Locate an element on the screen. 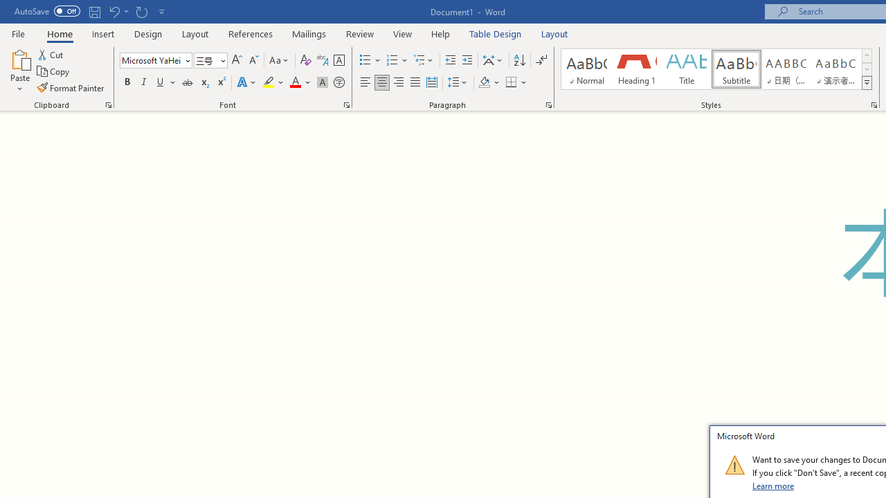 The image size is (886, 498). Title is located at coordinates (687, 69).